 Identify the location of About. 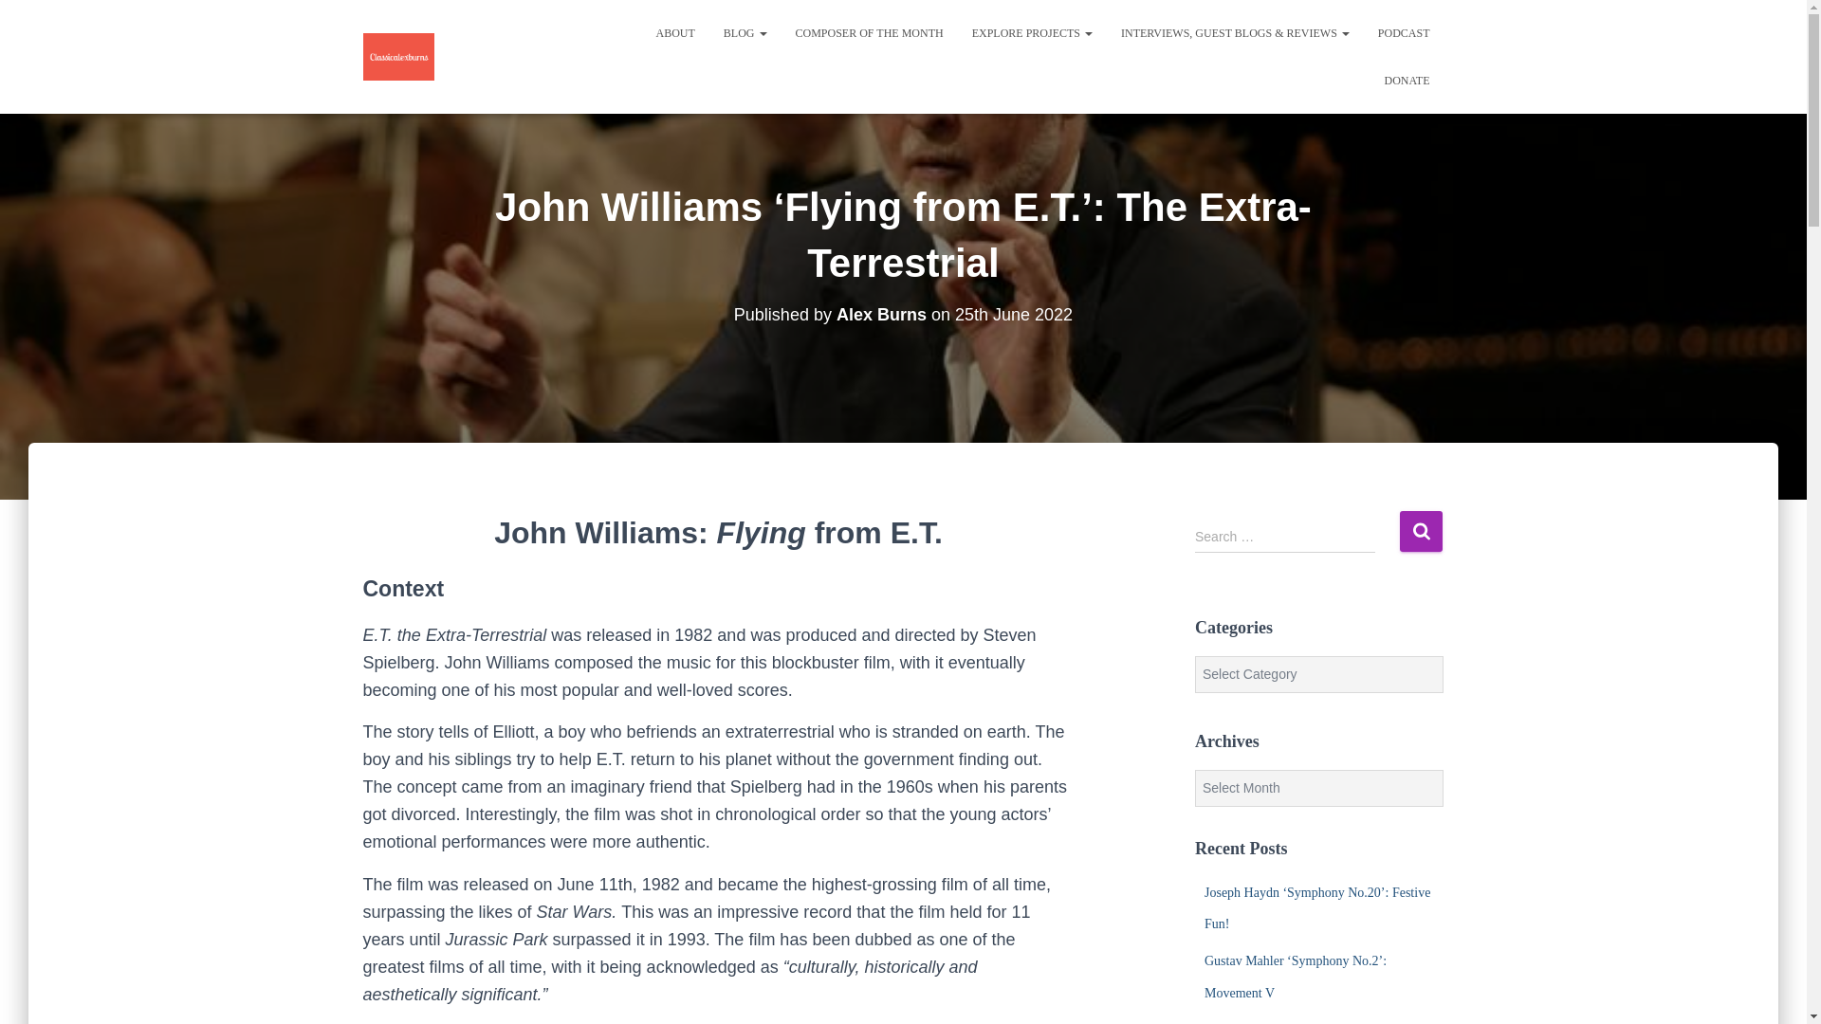
(673, 32).